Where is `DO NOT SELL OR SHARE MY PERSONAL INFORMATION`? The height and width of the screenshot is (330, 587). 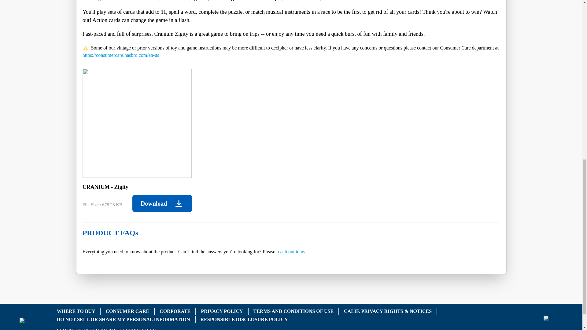 DO NOT SELL OR SHARE MY PERSONAL INFORMATION is located at coordinates (124, 319).